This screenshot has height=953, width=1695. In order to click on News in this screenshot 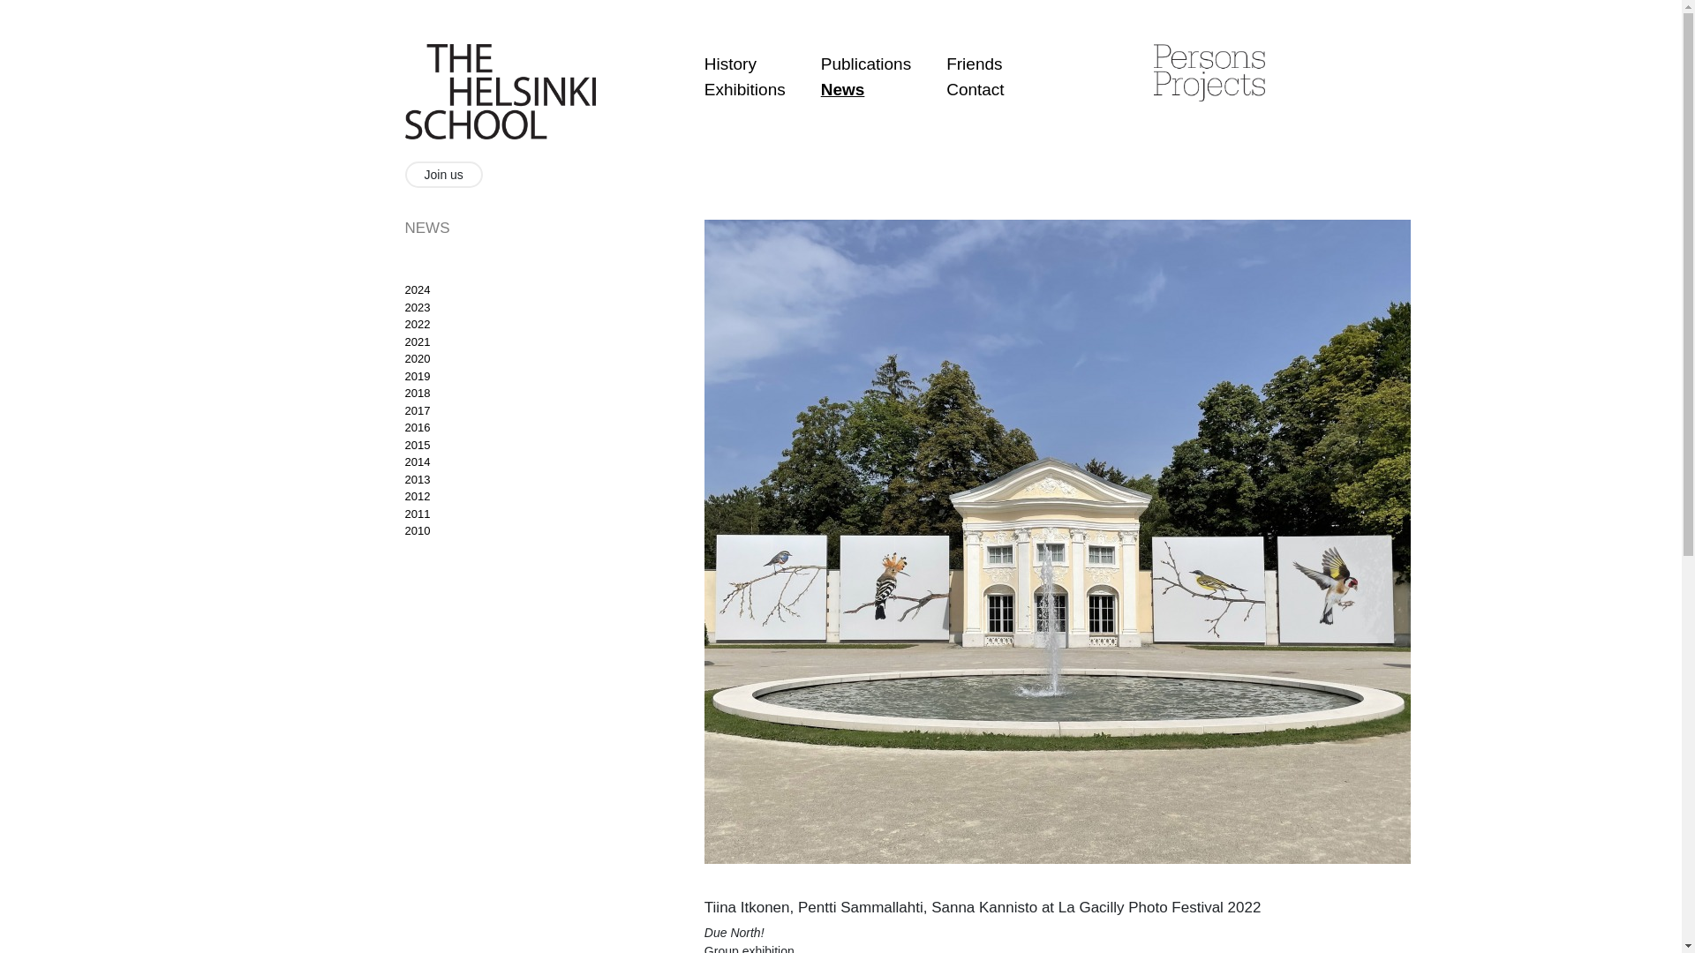, I will do `click(842, 88)`.